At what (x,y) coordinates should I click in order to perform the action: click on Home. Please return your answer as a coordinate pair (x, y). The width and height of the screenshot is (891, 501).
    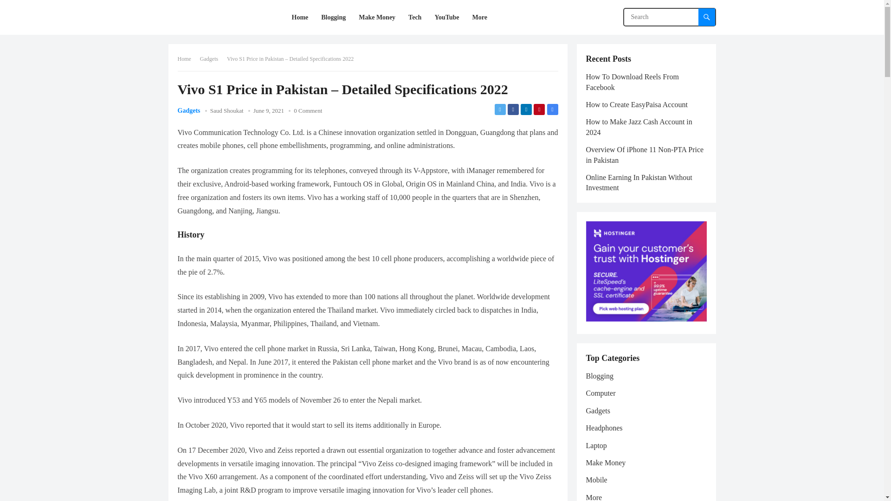
    Looking at the image, I should click on (187, 58).